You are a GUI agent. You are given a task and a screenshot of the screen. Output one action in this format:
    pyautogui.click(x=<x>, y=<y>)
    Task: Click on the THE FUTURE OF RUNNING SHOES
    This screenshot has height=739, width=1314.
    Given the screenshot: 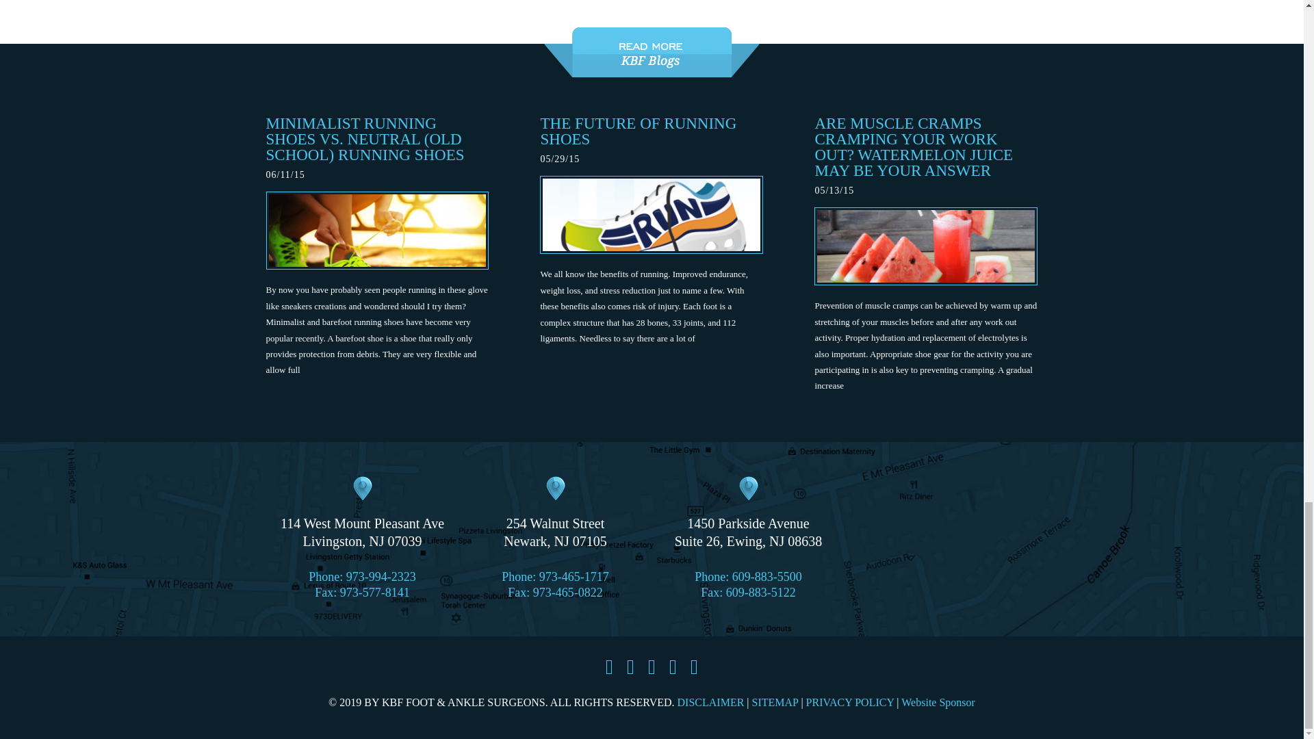 What is the action you would take?
    pyautogui.click(x=638, y=131)
    